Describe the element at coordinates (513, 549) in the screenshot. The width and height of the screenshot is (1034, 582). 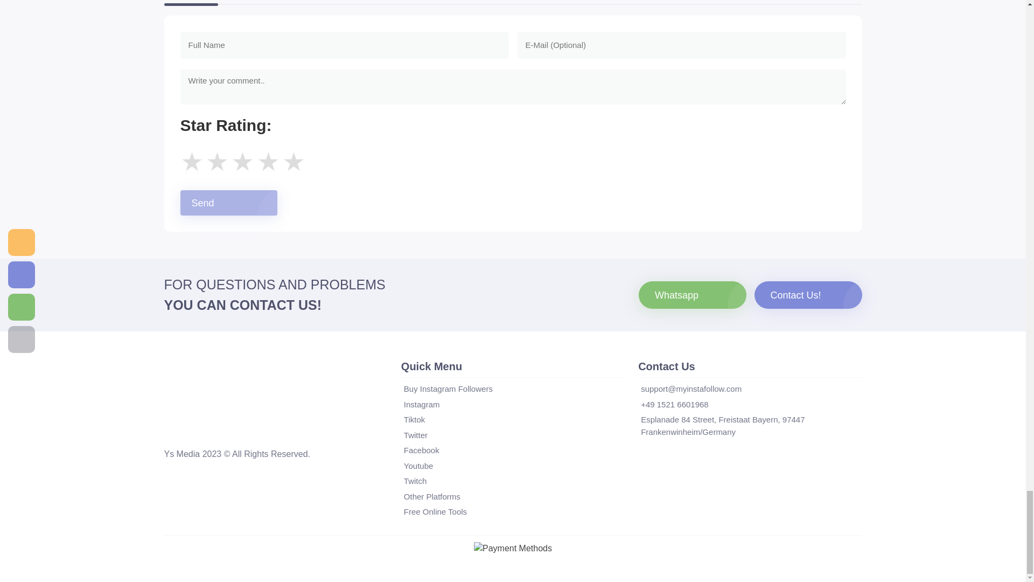
I see `Payment Methods` at that location.